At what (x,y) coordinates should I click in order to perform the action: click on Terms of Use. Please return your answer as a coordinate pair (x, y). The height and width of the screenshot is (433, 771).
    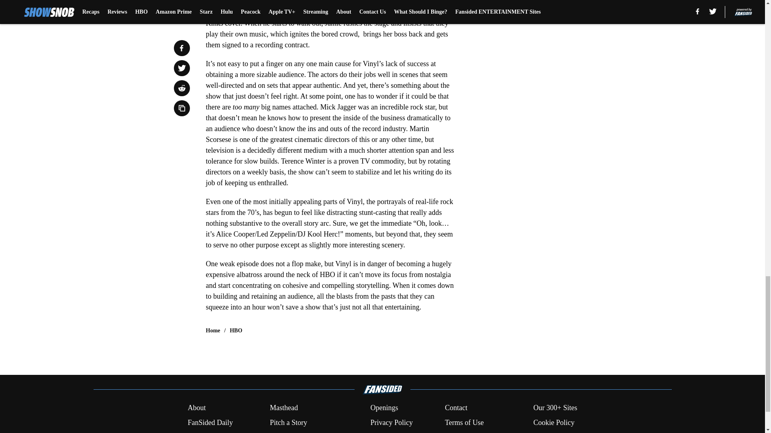
    Looking at the image, I should click on (464, 423).